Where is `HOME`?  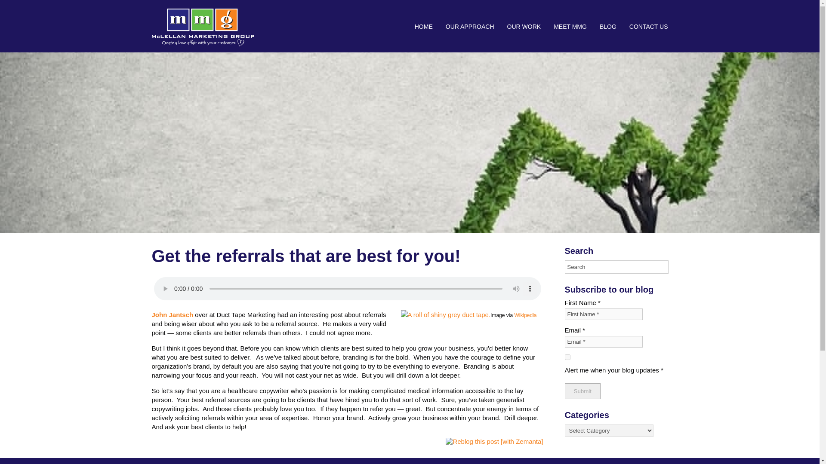 HOME is located at coordinates (423, 27).